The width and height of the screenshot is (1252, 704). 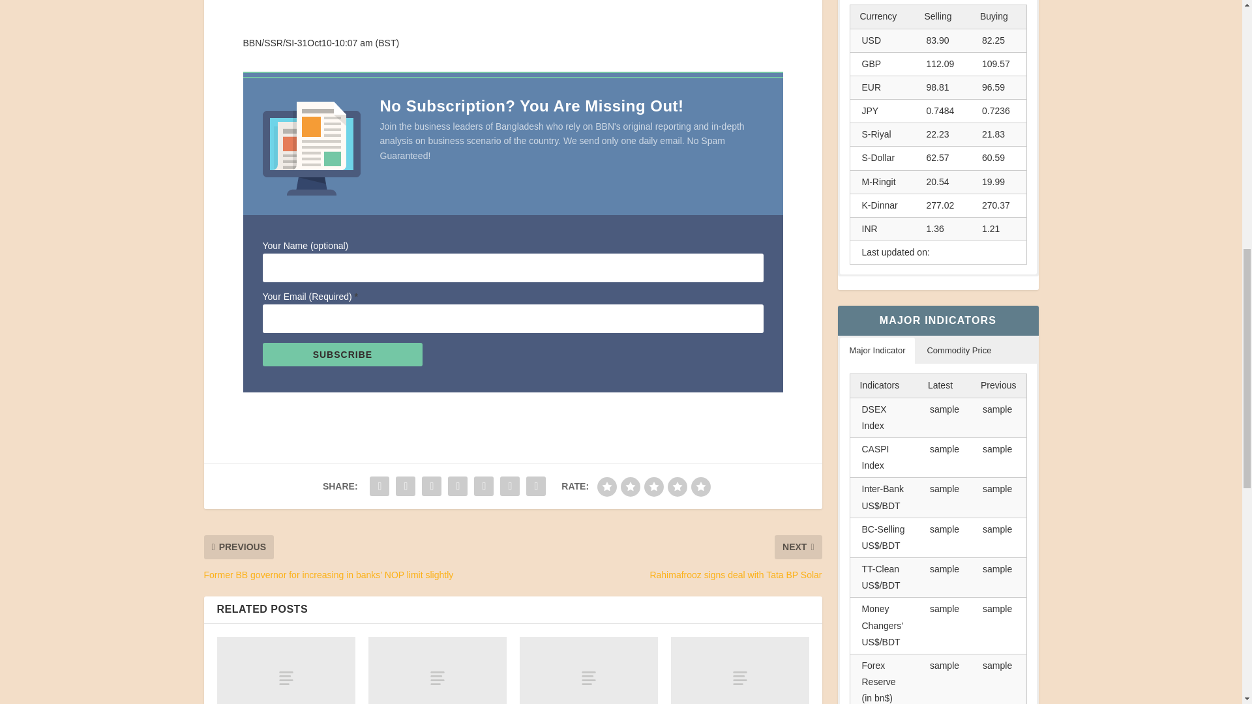 I want to click on good, so click(x=677, y=487).